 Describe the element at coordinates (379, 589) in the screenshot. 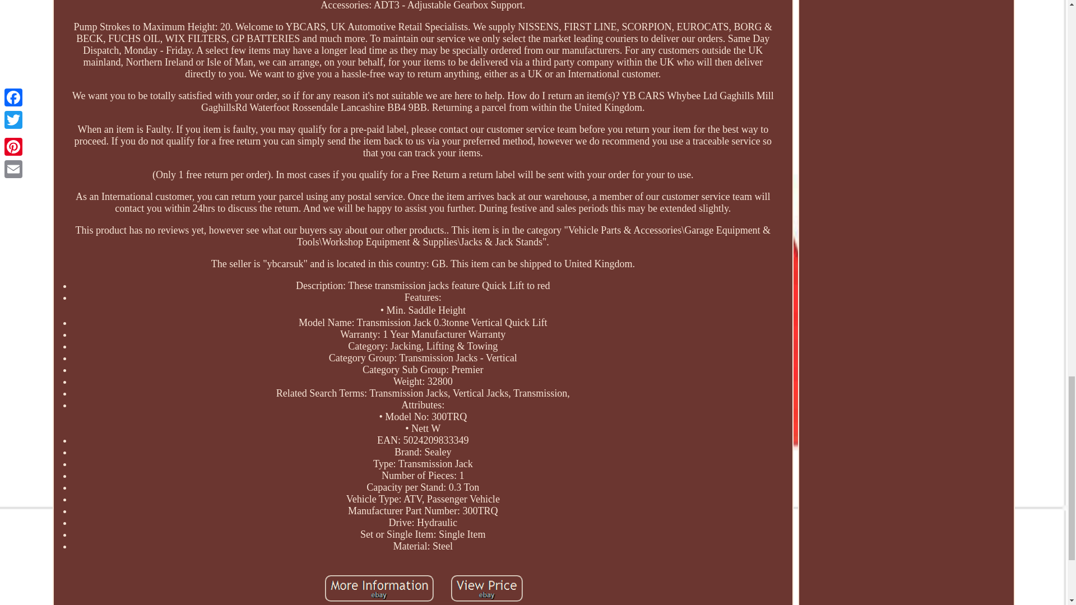

I see `300trq Sealey Transmission Jack 0.3tonne Vertical Quick Lift` at that location.